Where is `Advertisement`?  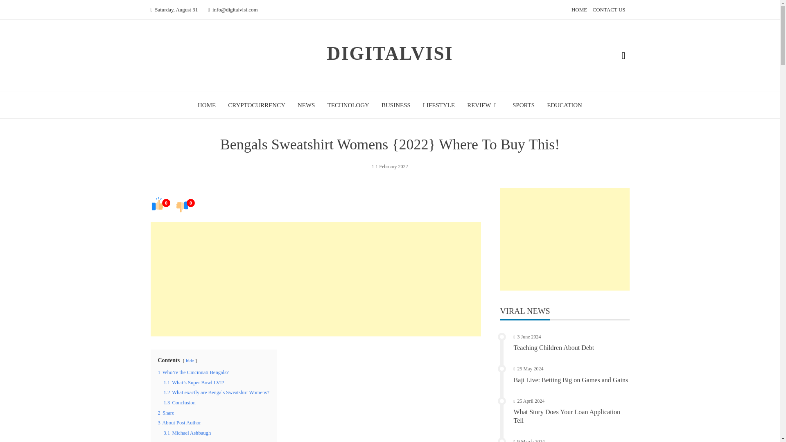 Advertisement is located at coordinates (316, 279).